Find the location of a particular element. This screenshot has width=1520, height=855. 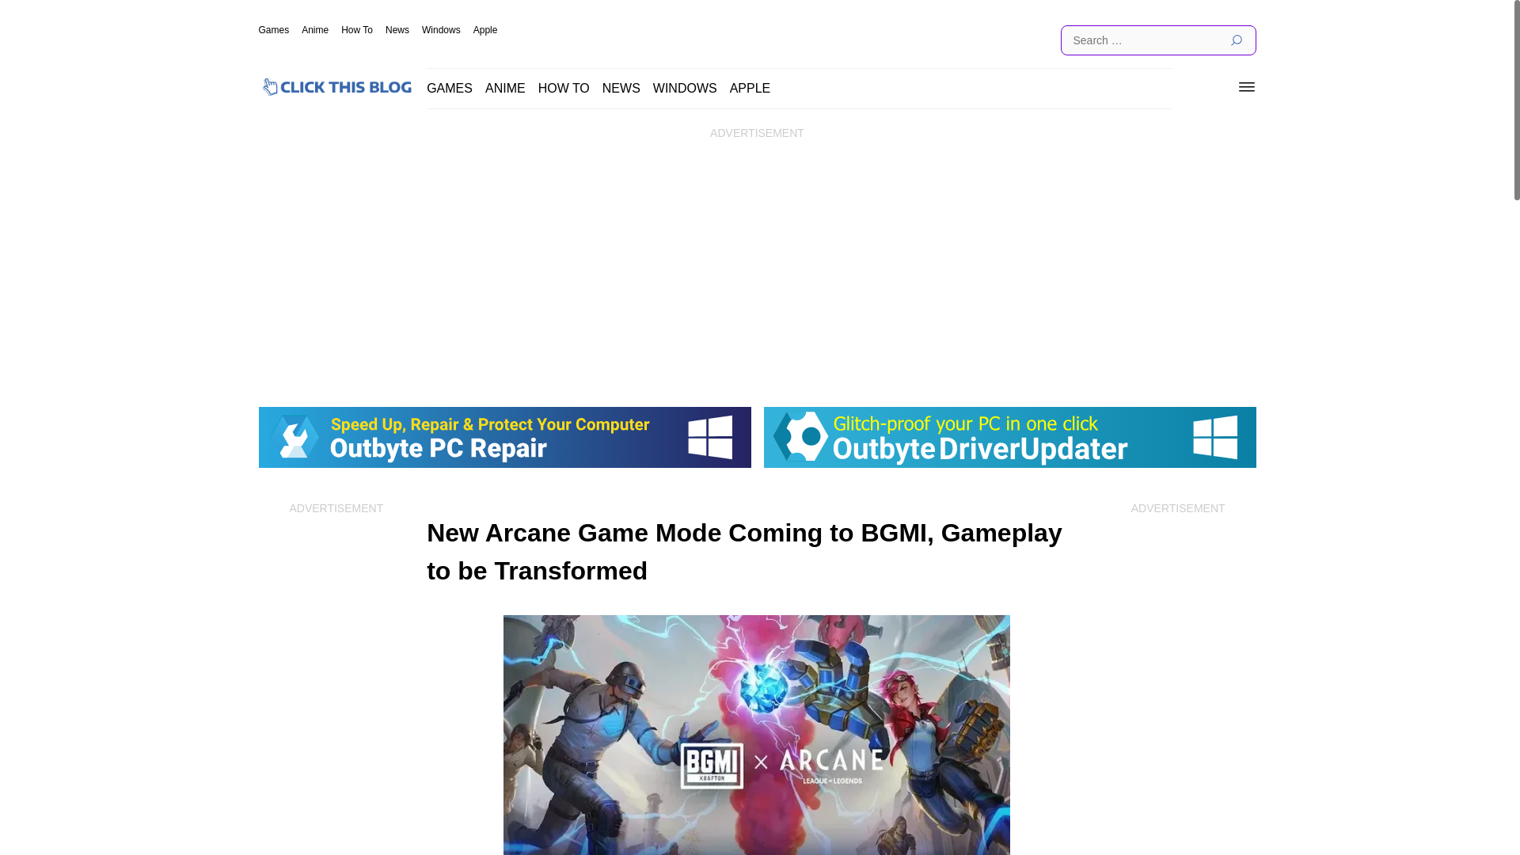

ANIME is located at coordinates (505, 87).